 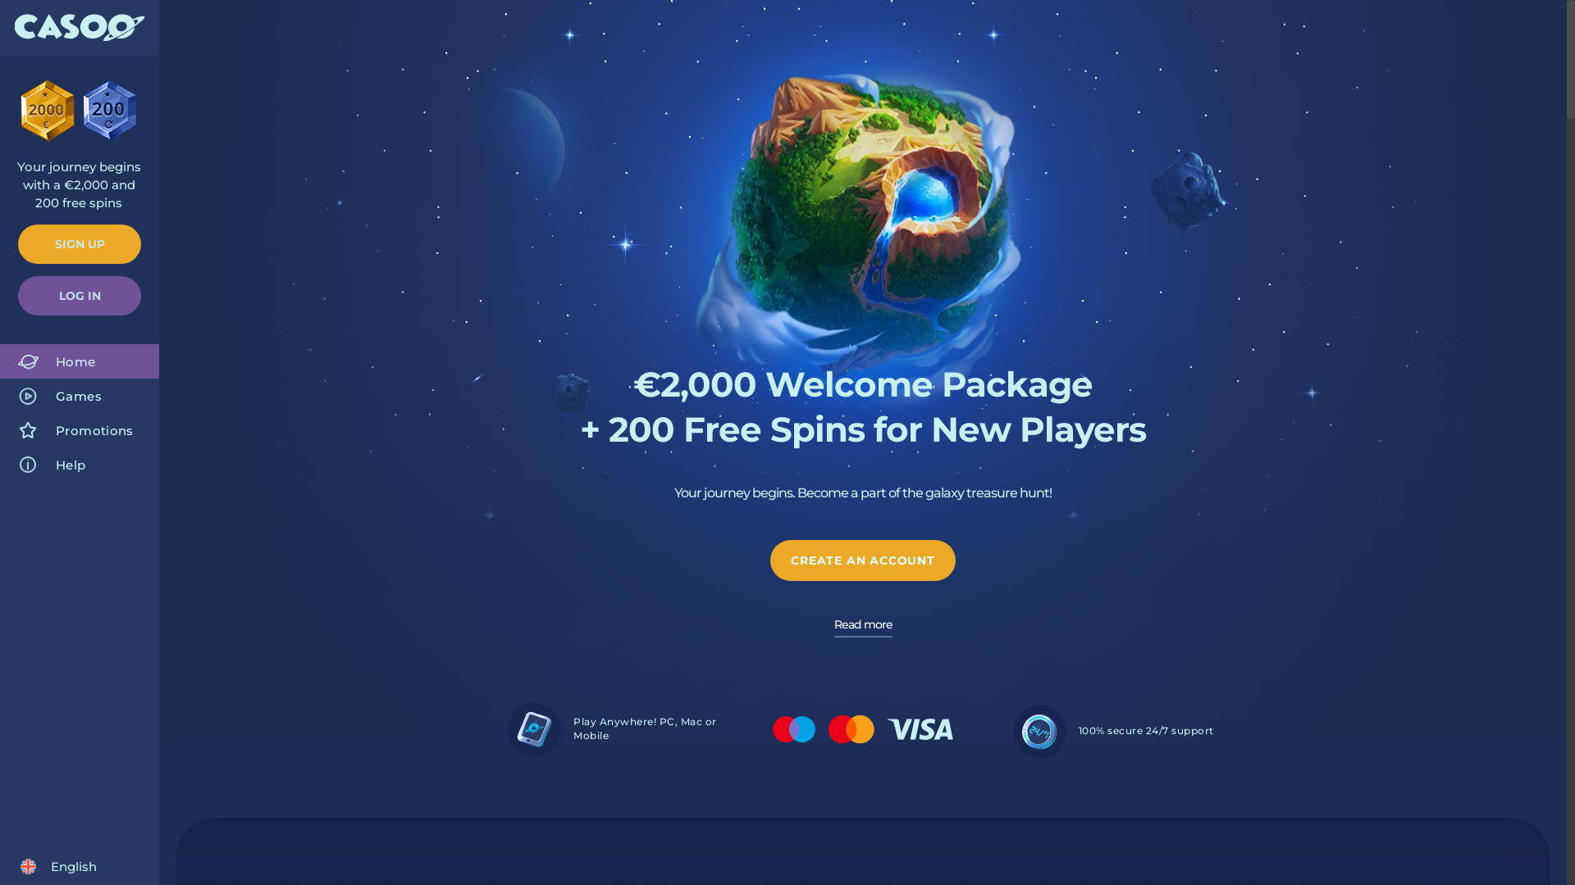 I want to click on Home, so click(x=80, y=361).